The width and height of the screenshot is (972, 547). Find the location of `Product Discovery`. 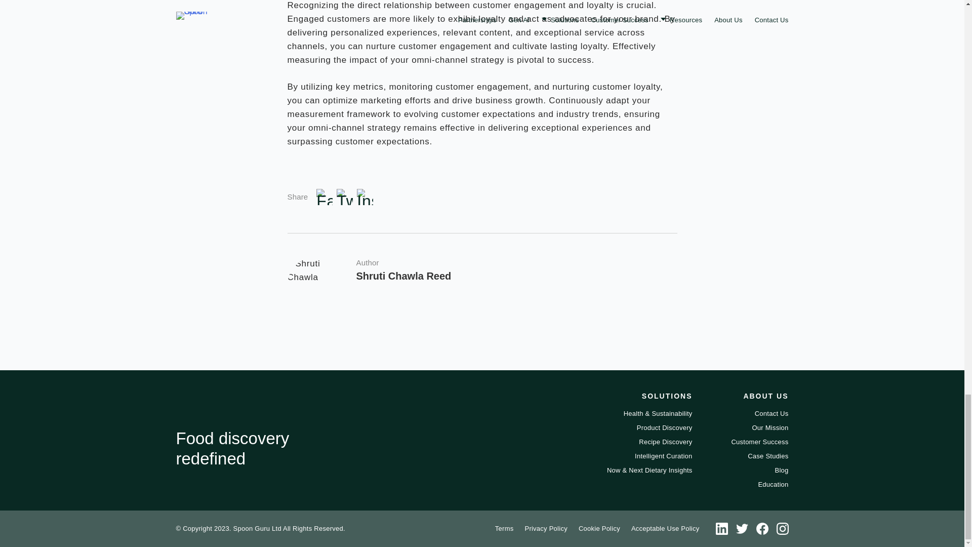

Product Discovery is located at coordinates (664, 427).